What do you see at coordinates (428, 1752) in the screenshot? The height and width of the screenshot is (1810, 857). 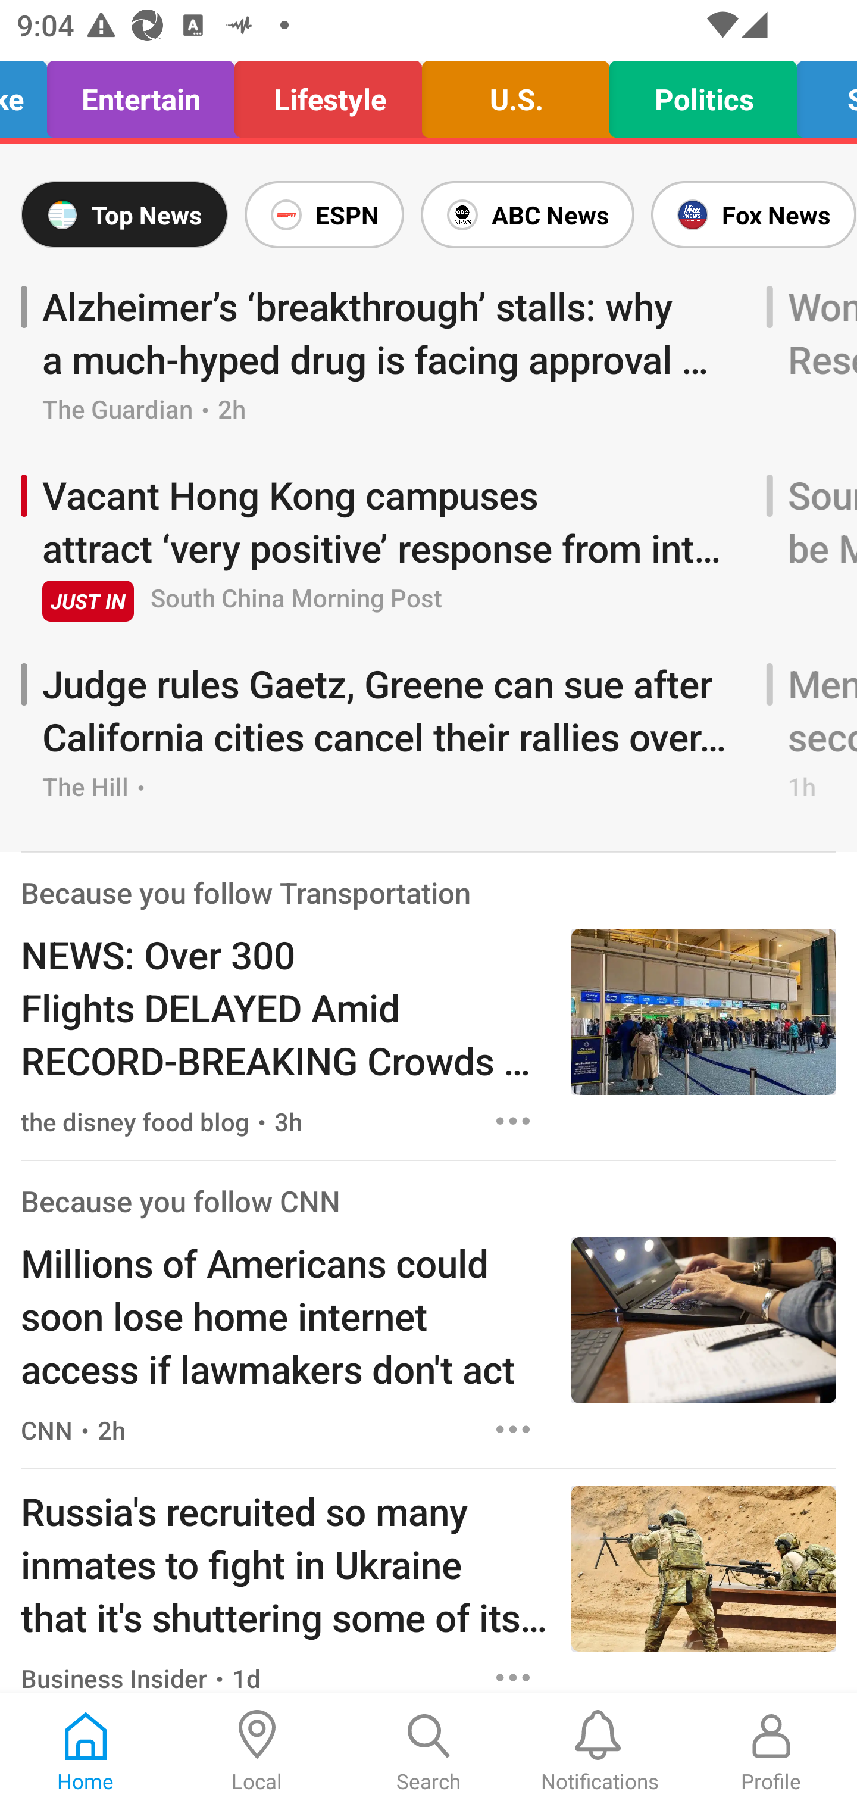 I see `Search` at bounding box center [428, 1752].